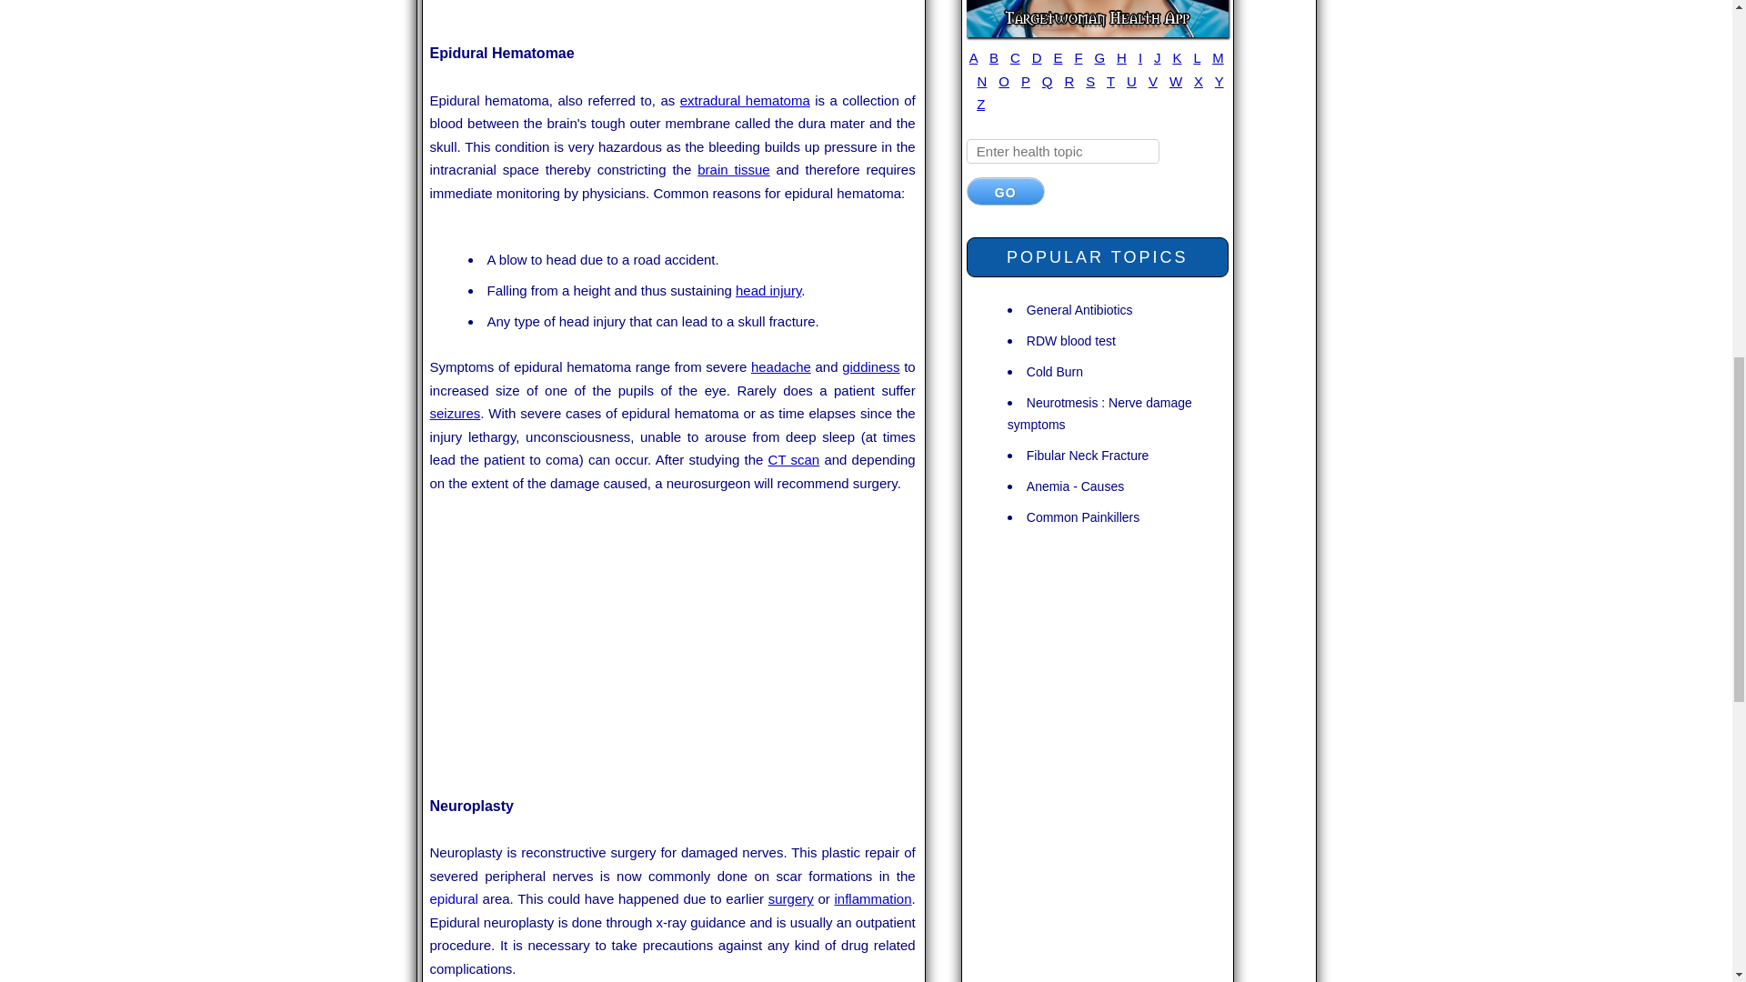 The image size is (1746, 982). What do you see at coordinates (733, 169) in the screenshot?
I see `brain tissue` at bounding box center [733, 169].